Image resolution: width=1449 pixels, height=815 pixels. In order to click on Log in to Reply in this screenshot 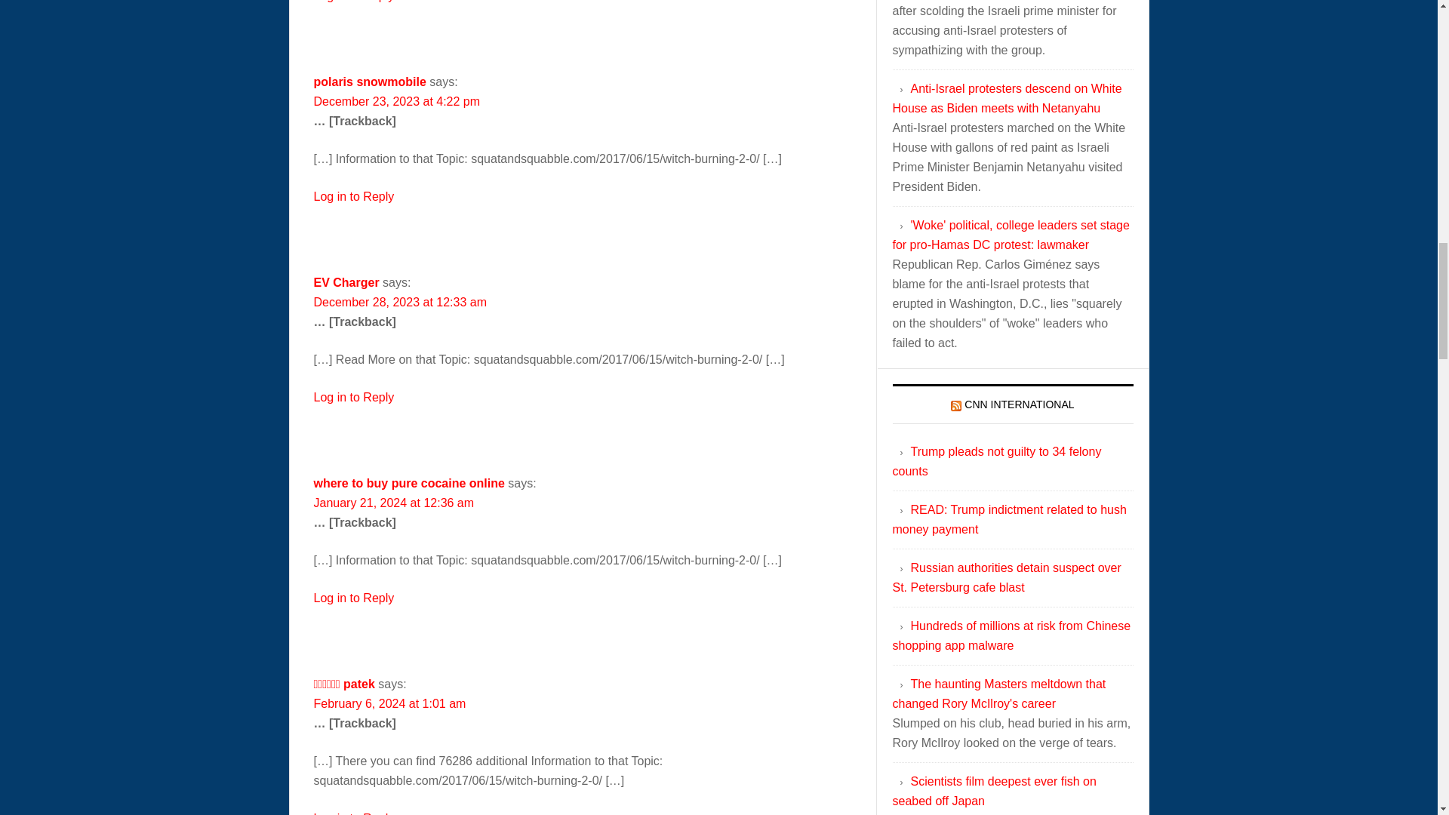, I will do `click(354, 598)`.